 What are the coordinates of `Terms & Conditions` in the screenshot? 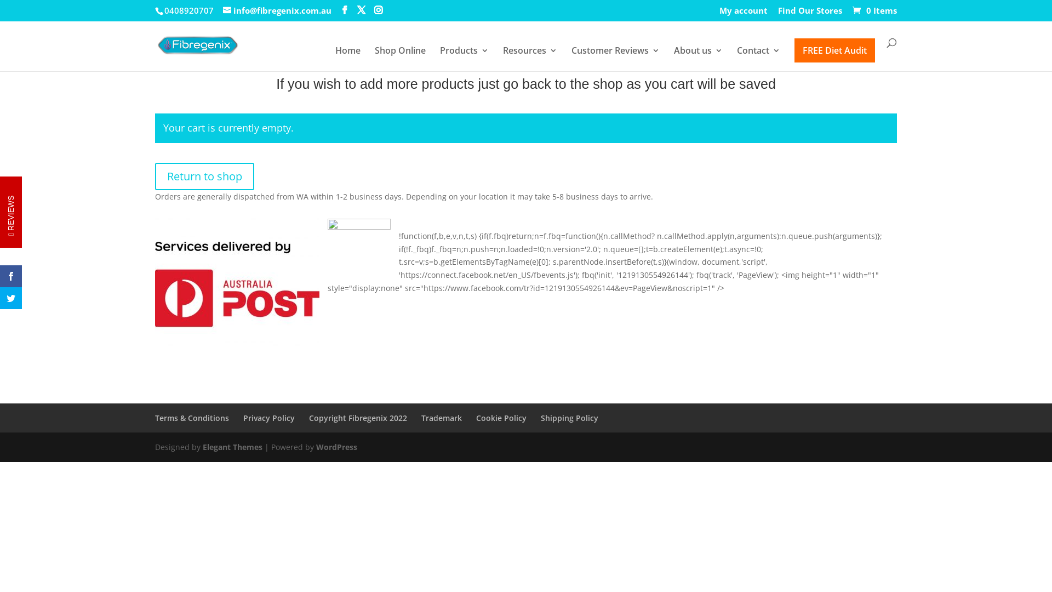 It's located at (192, 418).